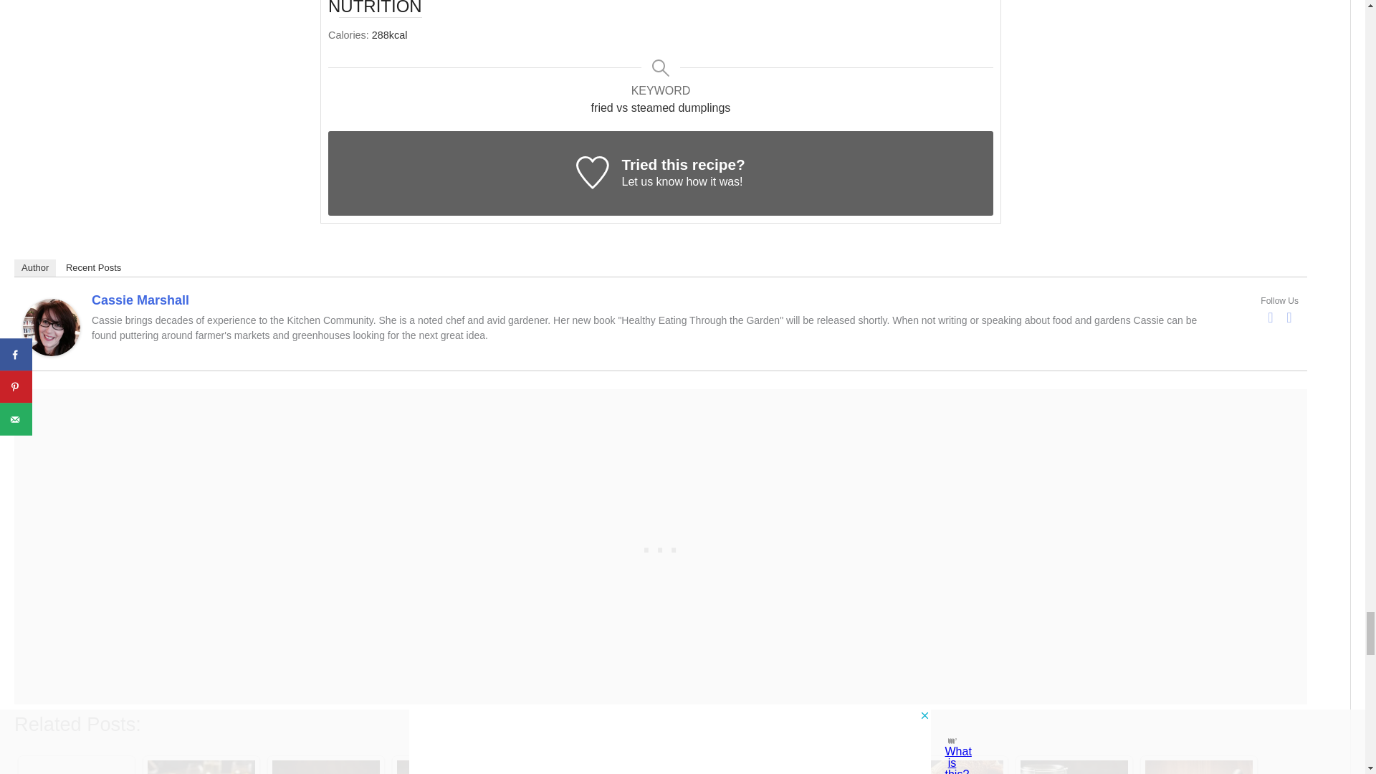 The height and width of the screenshot is (774, 1376). I want to click on How to Use Sultanas in Cooking, so click(451, 767).